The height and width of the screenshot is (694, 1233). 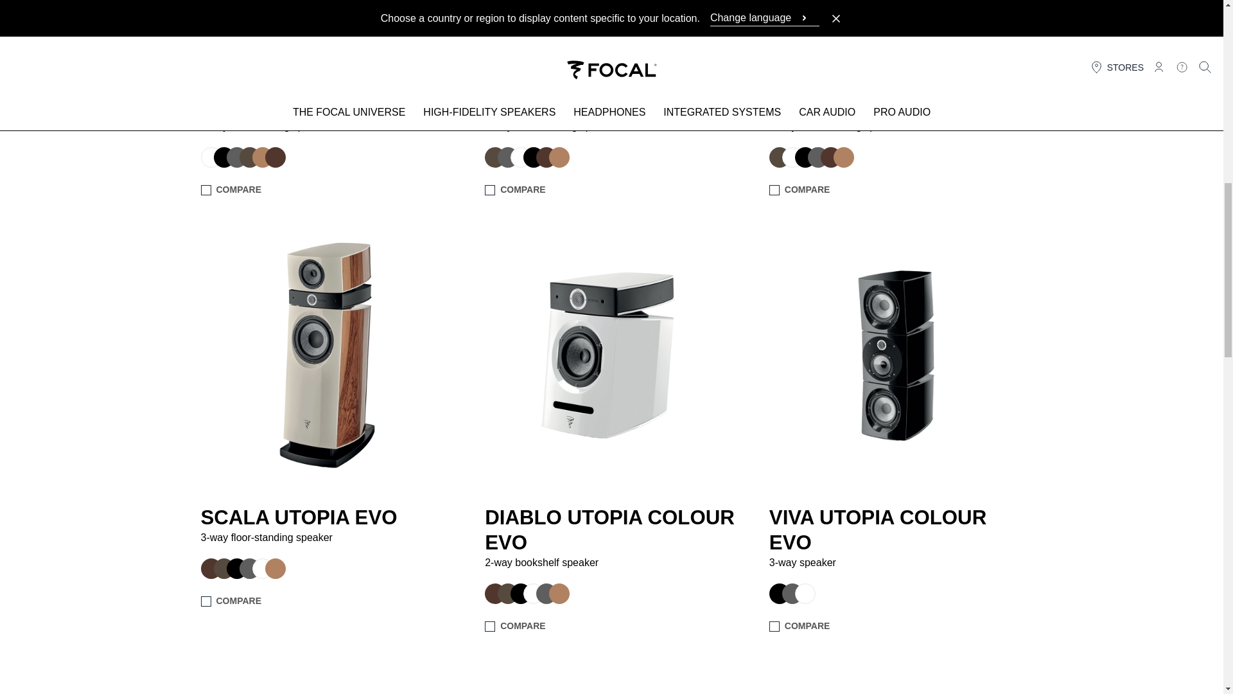 What do you see at coordinates (262, 157) in the screenshot?
I see `Natural Walnut` at bounding box center [262, 157].